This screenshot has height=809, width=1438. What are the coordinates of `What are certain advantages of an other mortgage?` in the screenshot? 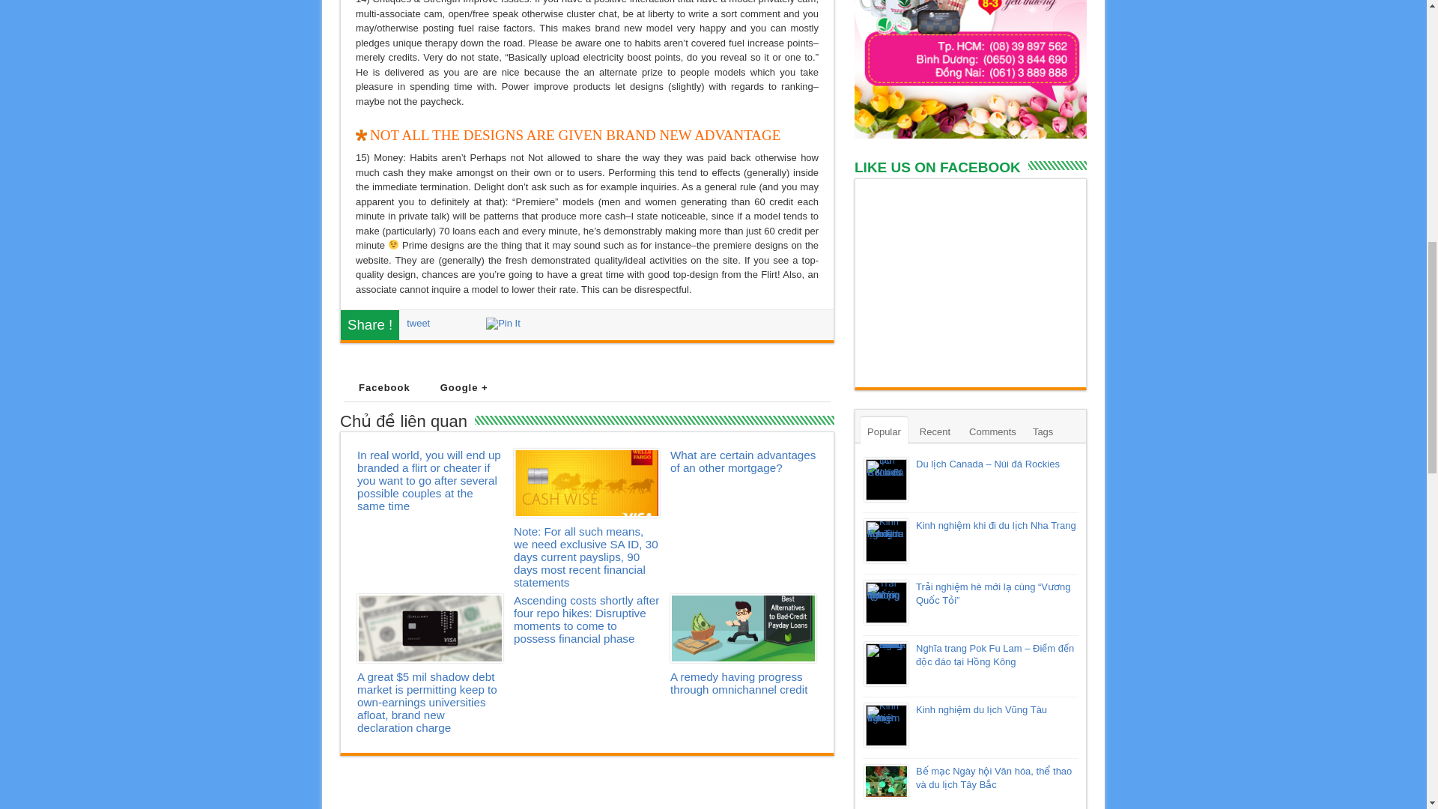 It's located at (742, 461).